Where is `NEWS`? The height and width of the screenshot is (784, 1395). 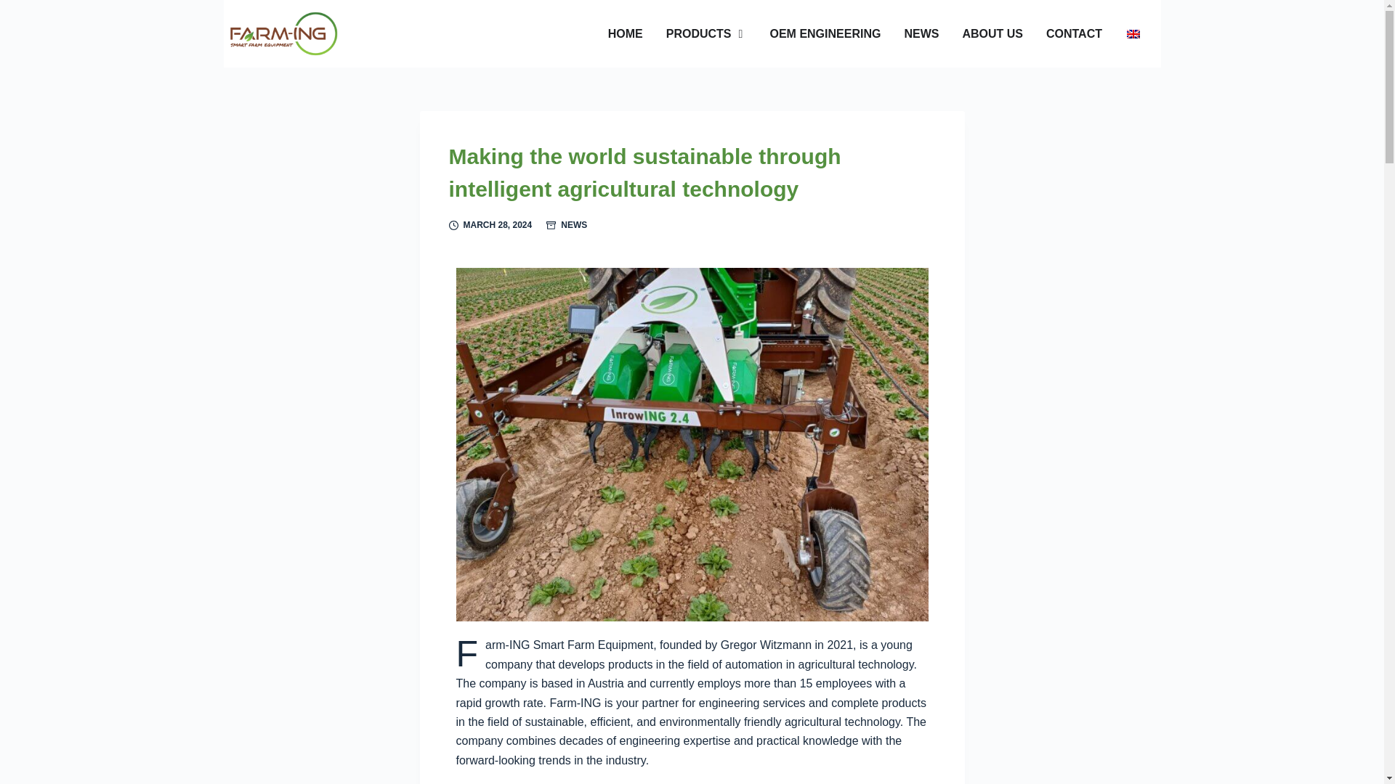 NEWS is located at coordinates (921, 33).